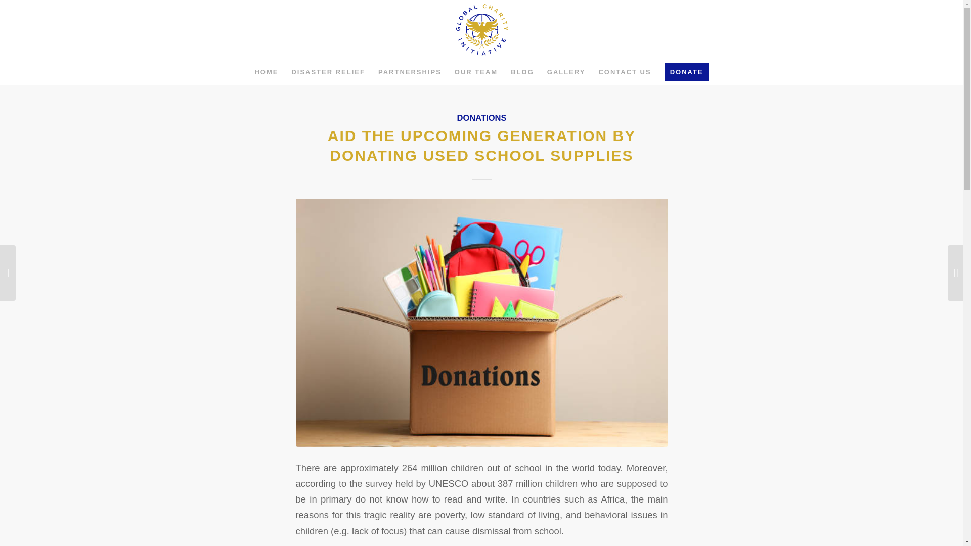  Describe the element at coordinates (266, 72) in the screenshot. I see `HOME` at that location.